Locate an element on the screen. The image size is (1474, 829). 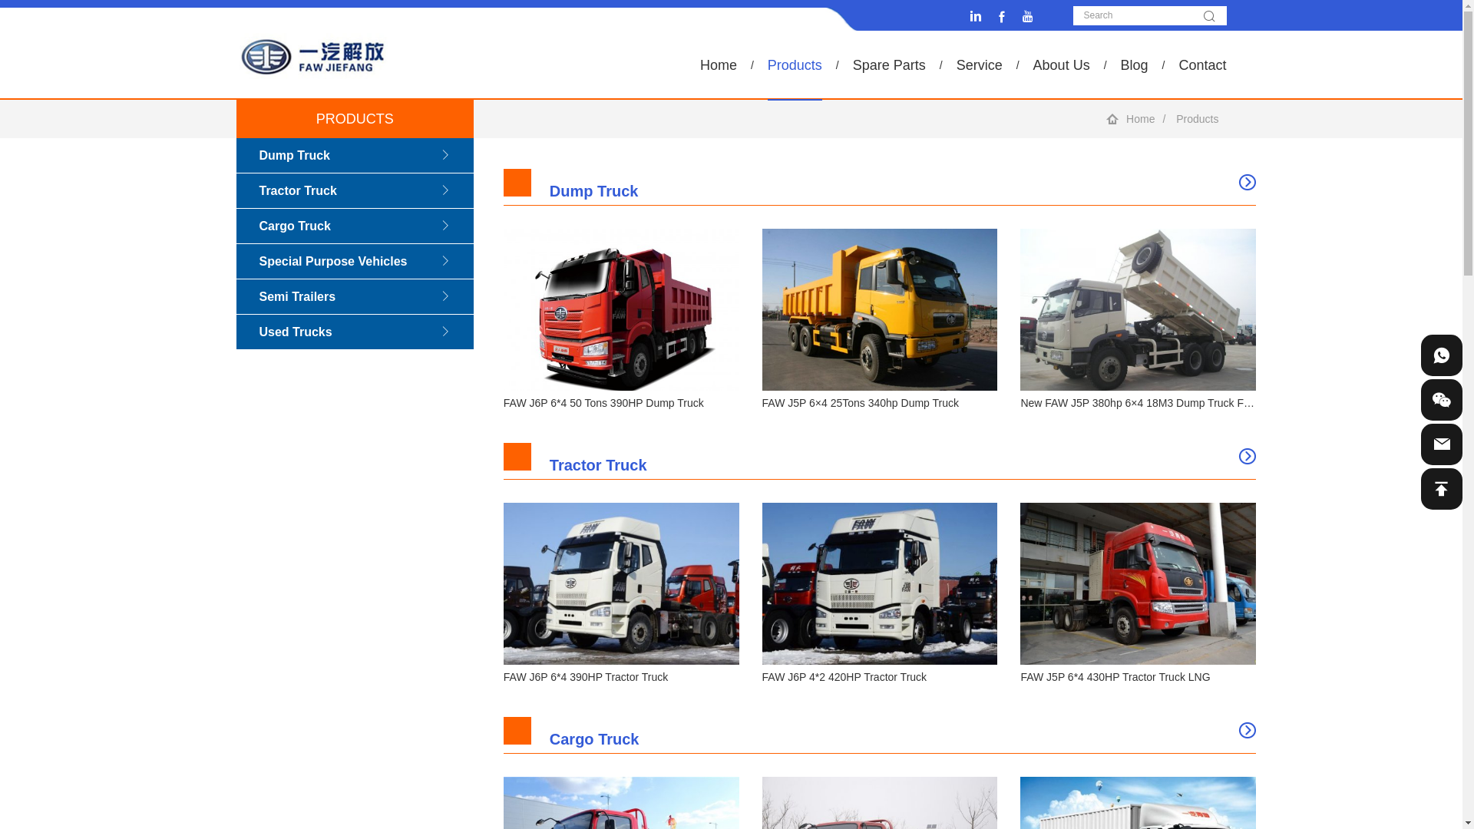
Dump Truck is located at coordinates (880, 187).